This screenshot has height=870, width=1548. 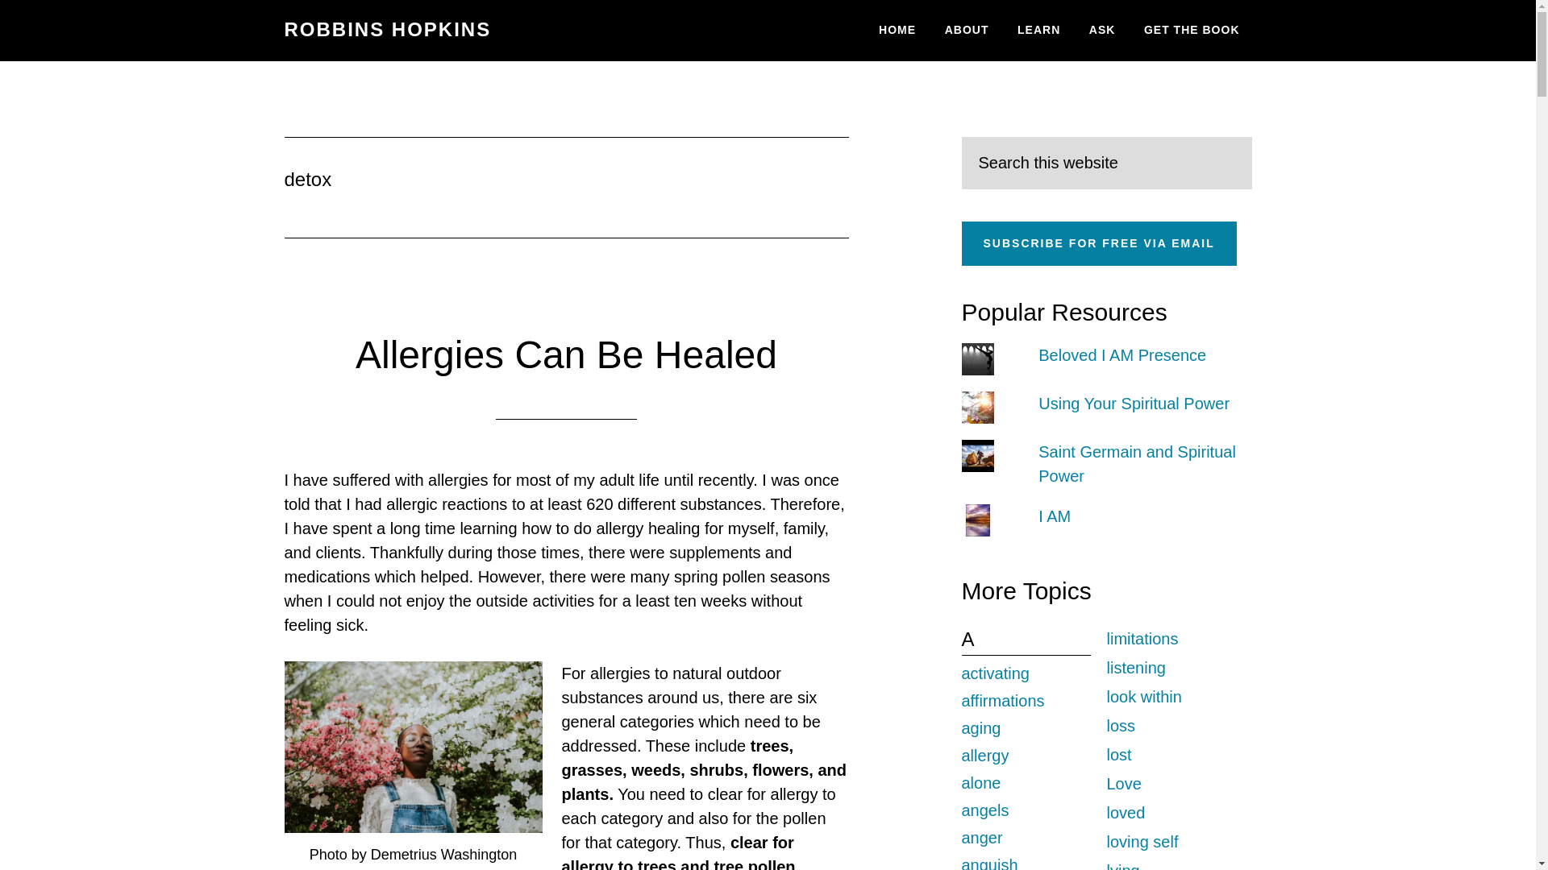 What do you see at coordinates (1192, 31) in the screenshot?
I see `GET THE BOOK` at bounding box center [1192, 31].